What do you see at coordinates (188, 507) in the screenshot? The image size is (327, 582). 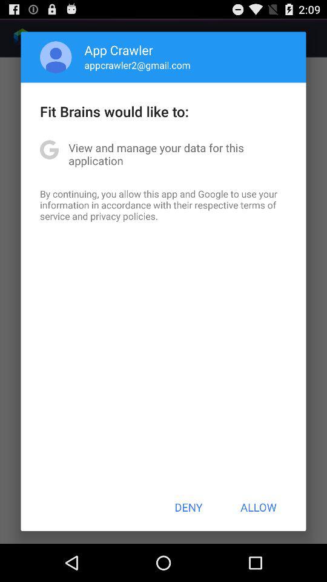 I see `launch deny` at bounding box center [188, 507].